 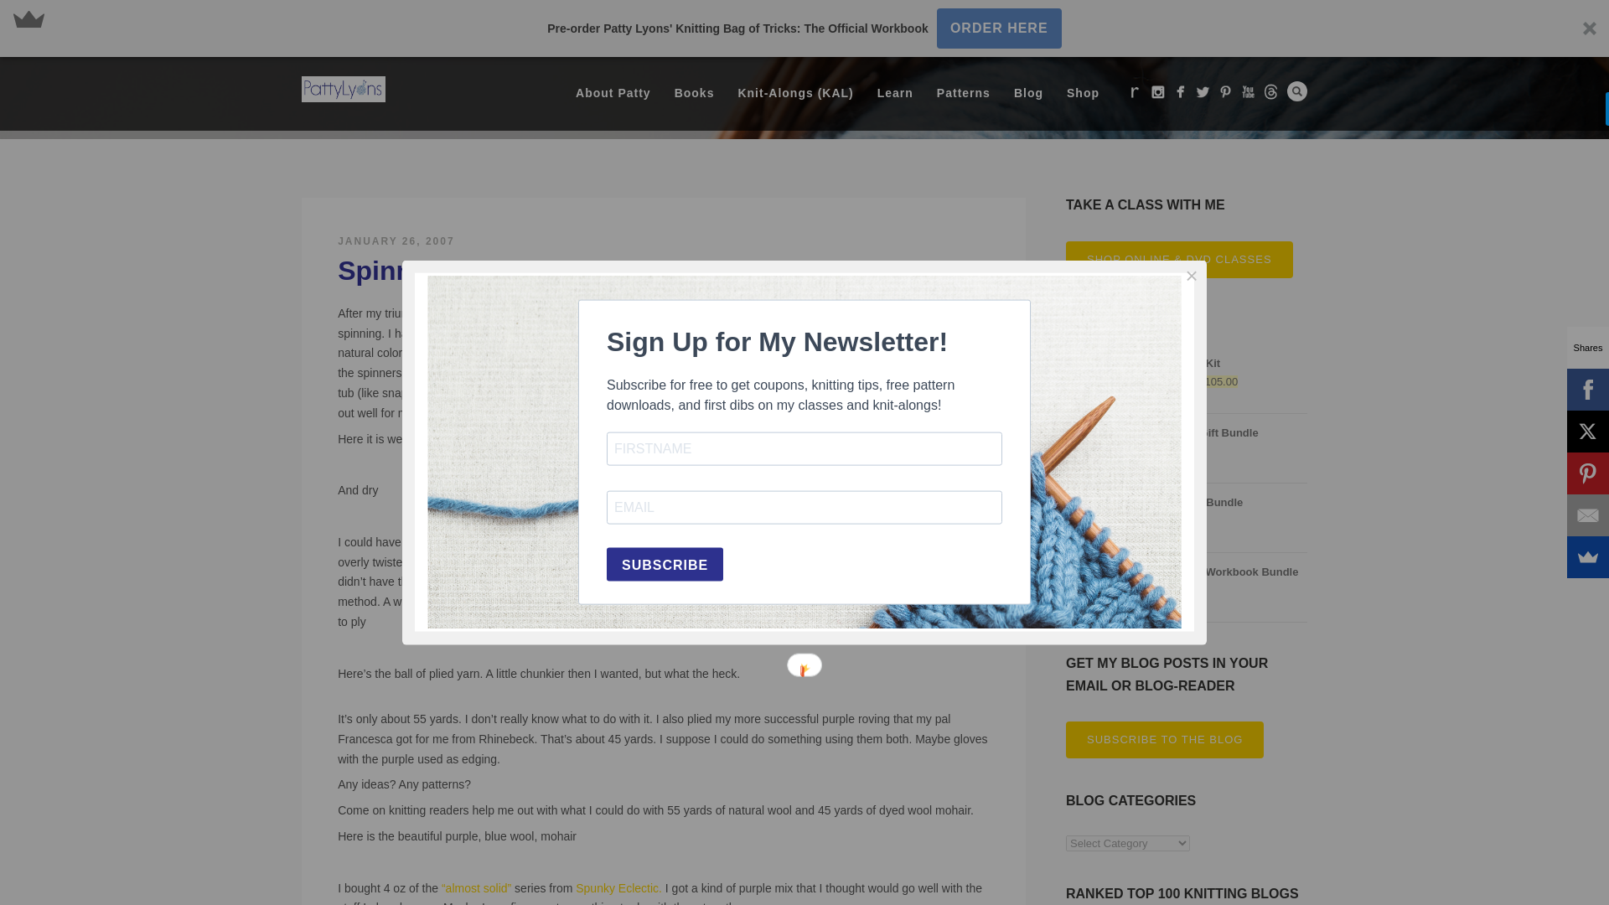 What do you see at coordinates (964, 94) in the screenshot?
I see `Patterns` at bounding box center [964, 94].